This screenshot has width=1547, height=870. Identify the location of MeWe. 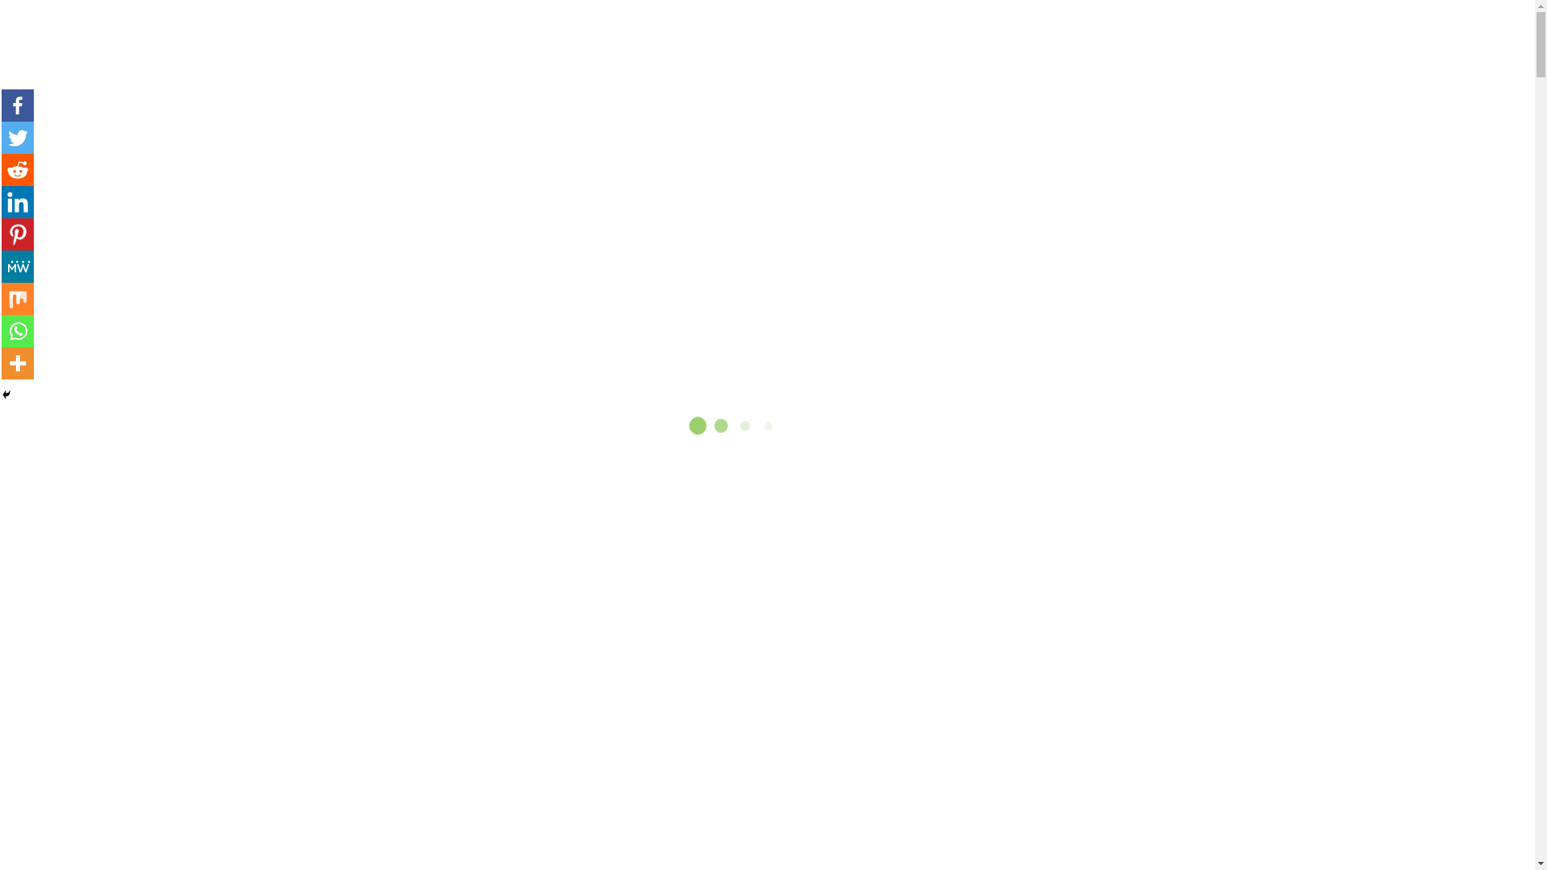
(18, 267).